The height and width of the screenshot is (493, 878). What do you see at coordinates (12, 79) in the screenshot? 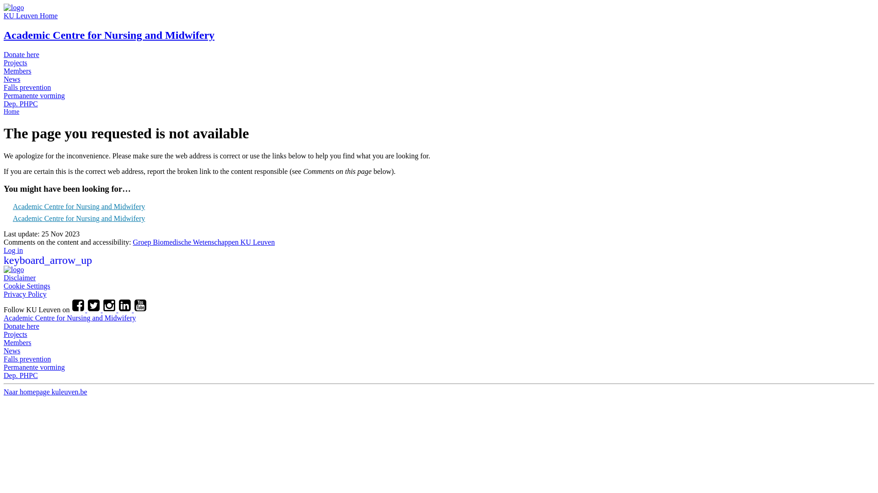
I see `News` at bounding box center [12, 79].